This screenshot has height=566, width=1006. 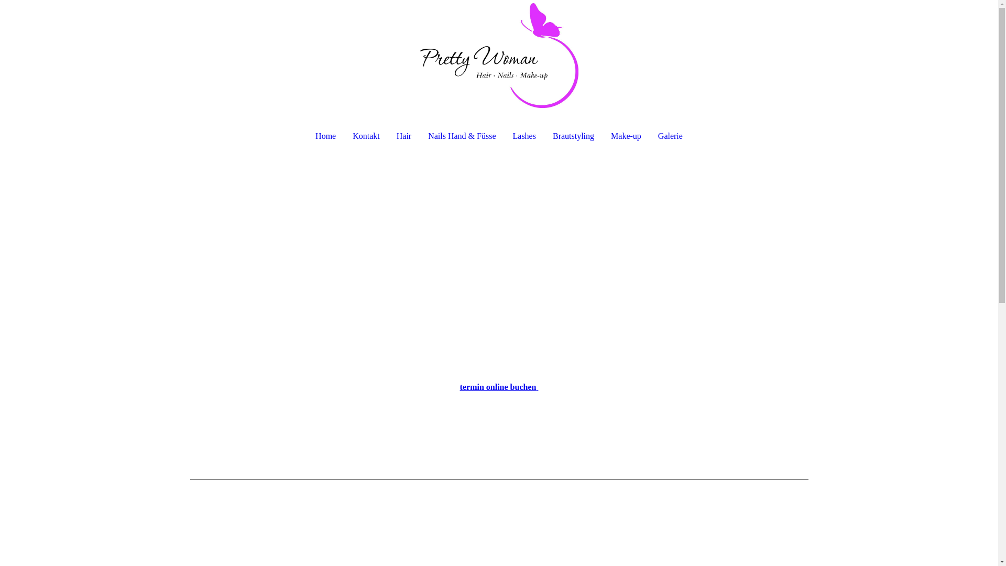 What do you see at coordinates (573, 136) in the screenshot?
I see `Brautstyling` at bounding box center [573, 136].